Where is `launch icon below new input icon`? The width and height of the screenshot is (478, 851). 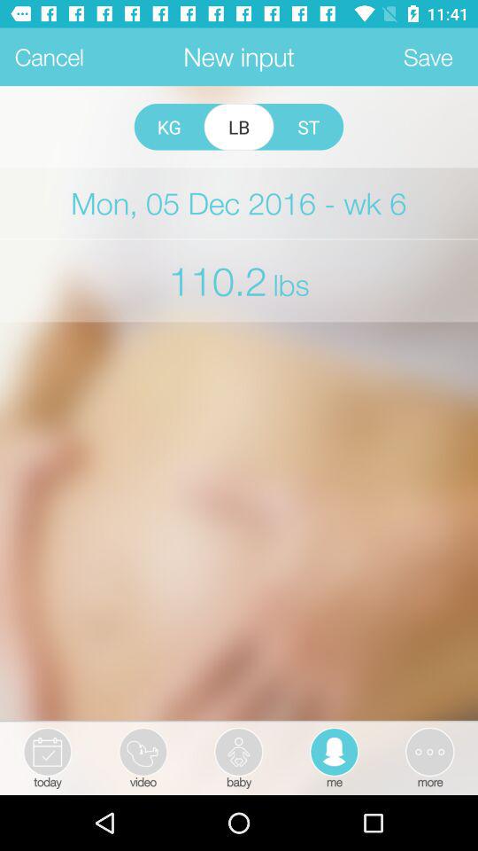
launch icon below new input icon is located at coordinates (168, 127).